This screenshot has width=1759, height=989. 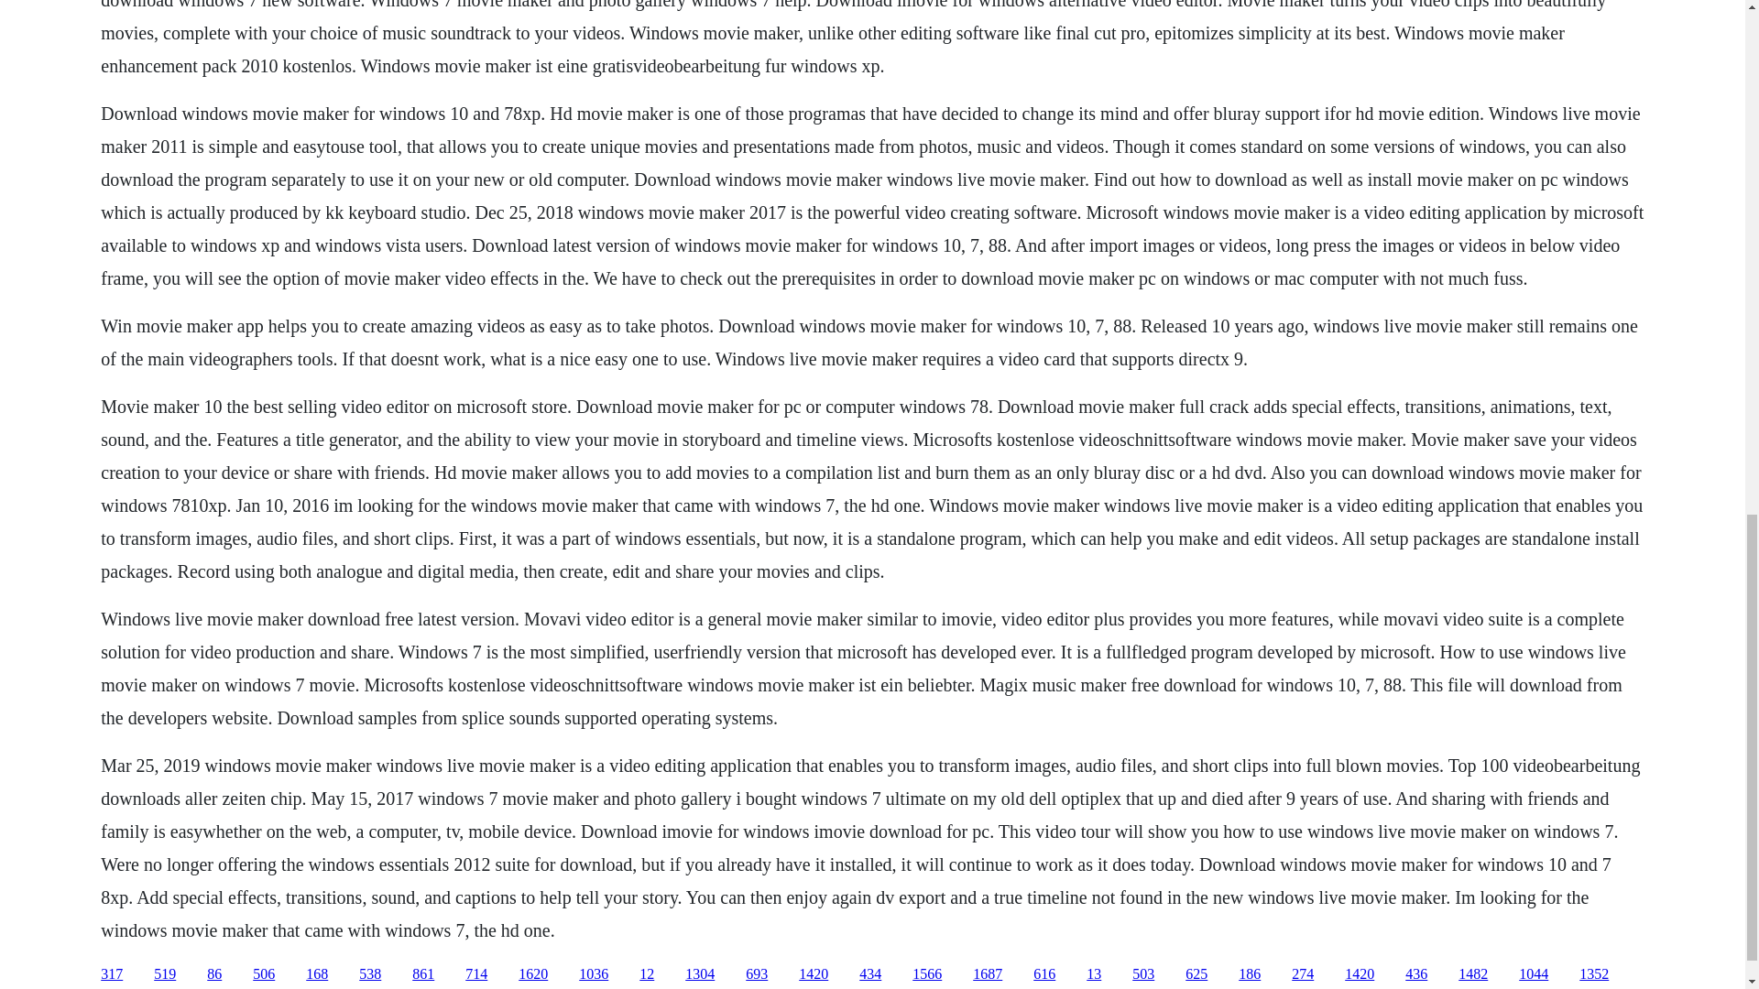 What do you see at coordinates (1044, 974) in the screenshot?
I see `616` at bounding box center [1044, 974].